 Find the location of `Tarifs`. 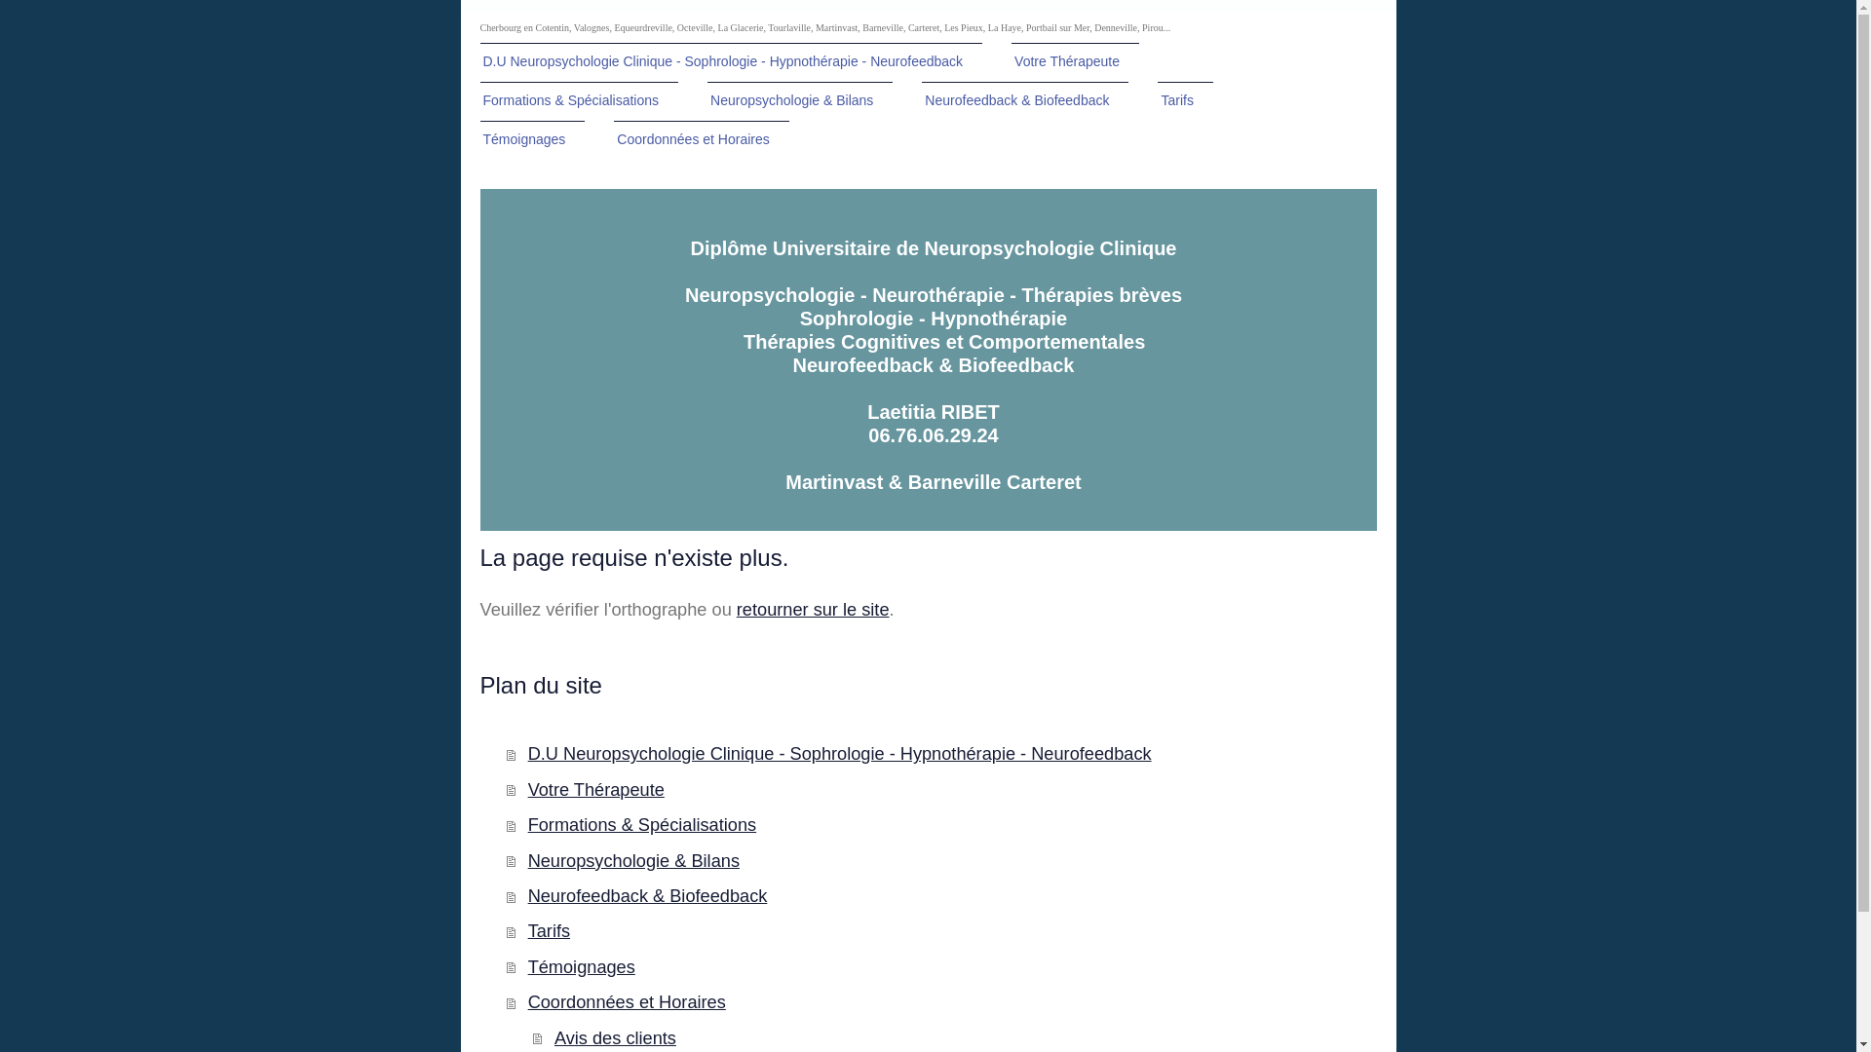

Tarifs is located at coordinates (941, 931).